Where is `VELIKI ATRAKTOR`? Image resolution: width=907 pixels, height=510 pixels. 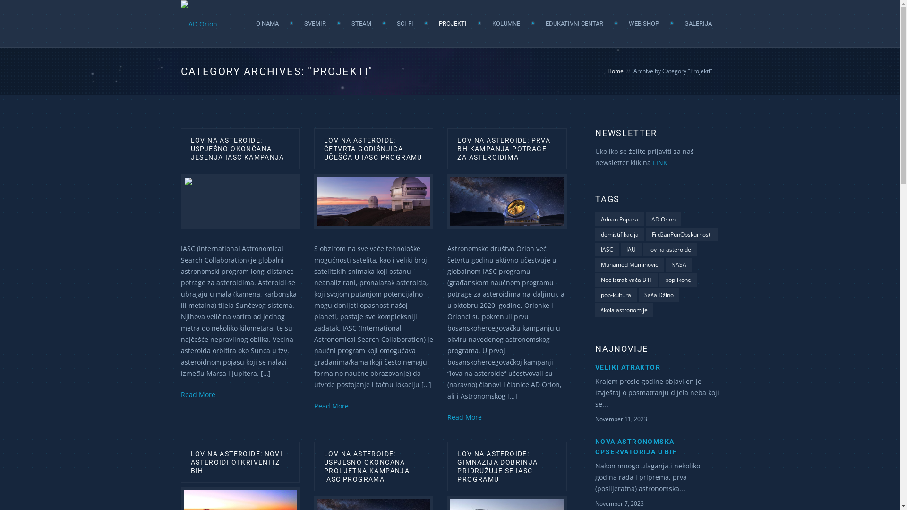 VELIKI ATRAKTOR is located at coordinates (628, 367).